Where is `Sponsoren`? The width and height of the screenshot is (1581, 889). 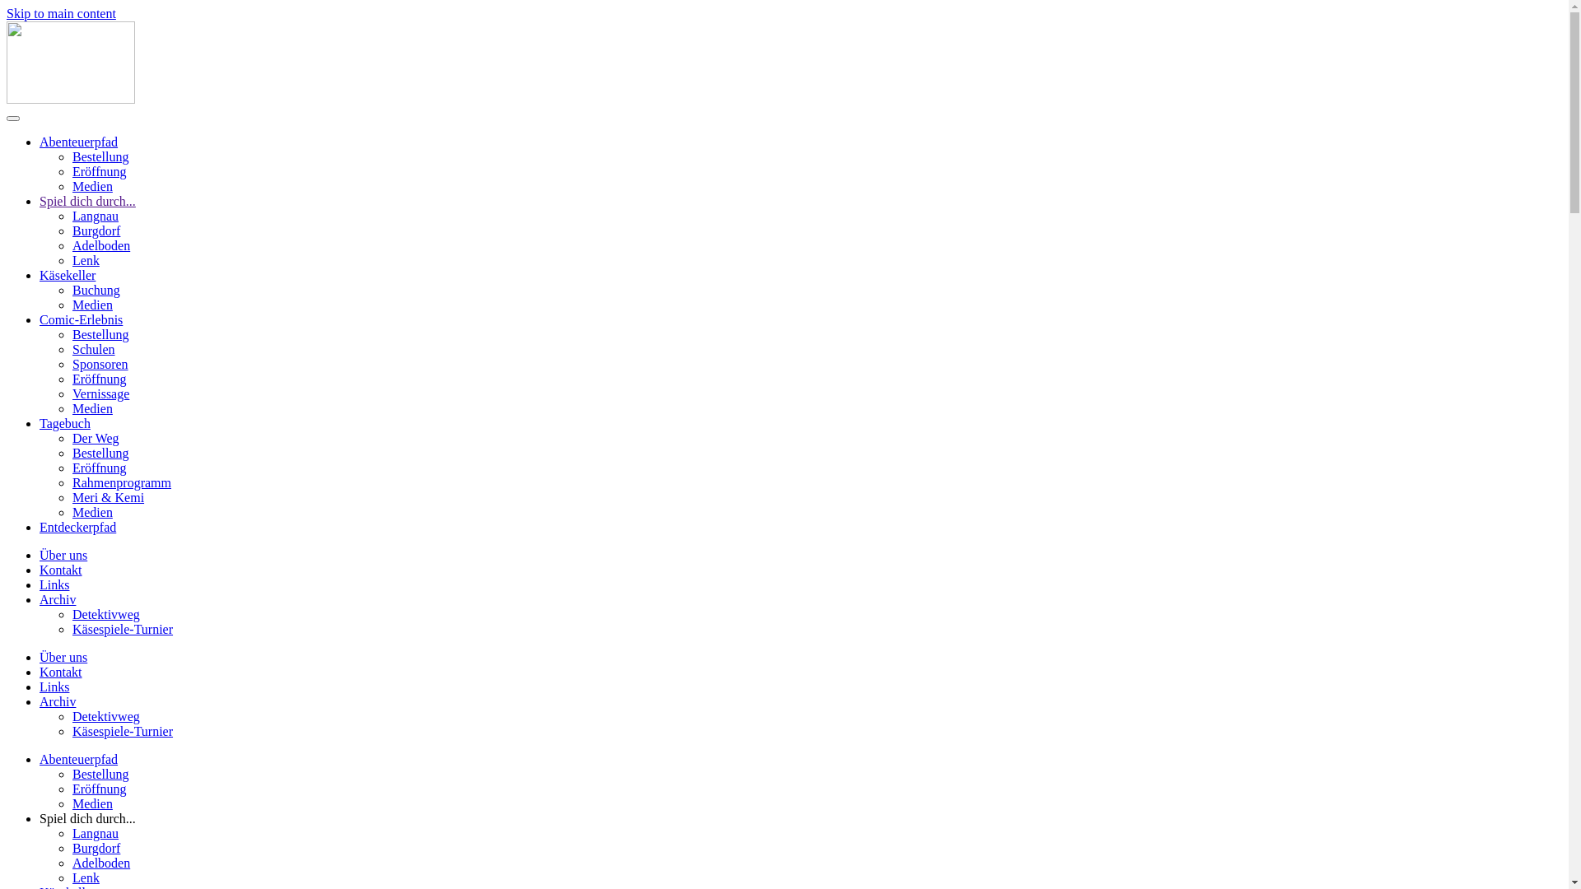 Sponsoren is located at coordinates (100, 364).